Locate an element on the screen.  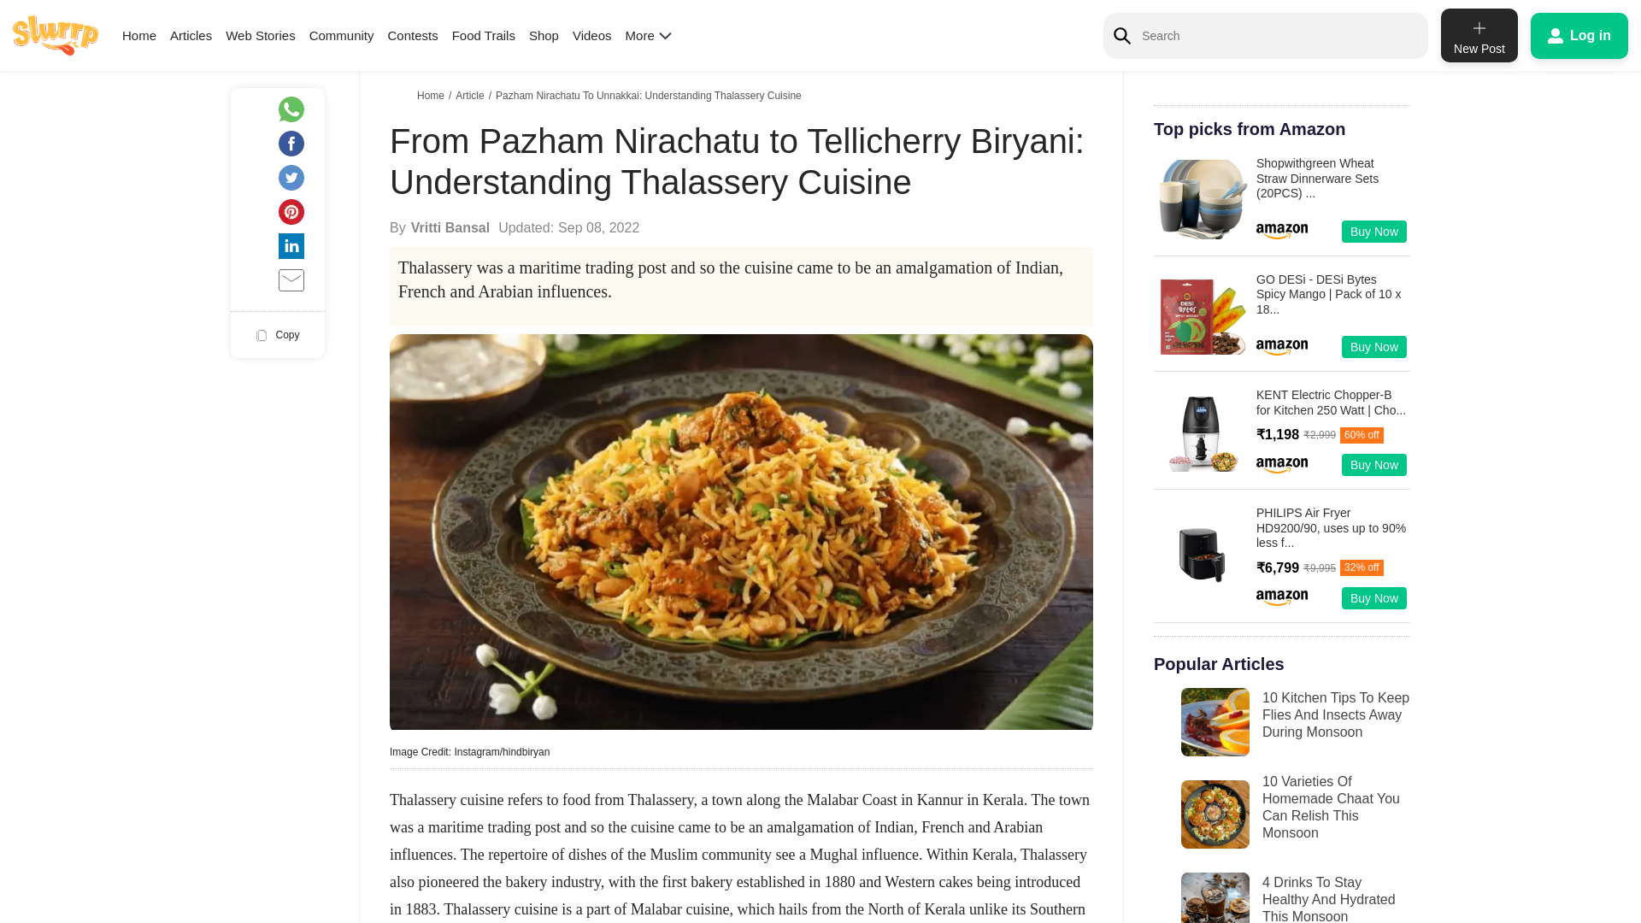
Community is located at coordinates (342, 35).